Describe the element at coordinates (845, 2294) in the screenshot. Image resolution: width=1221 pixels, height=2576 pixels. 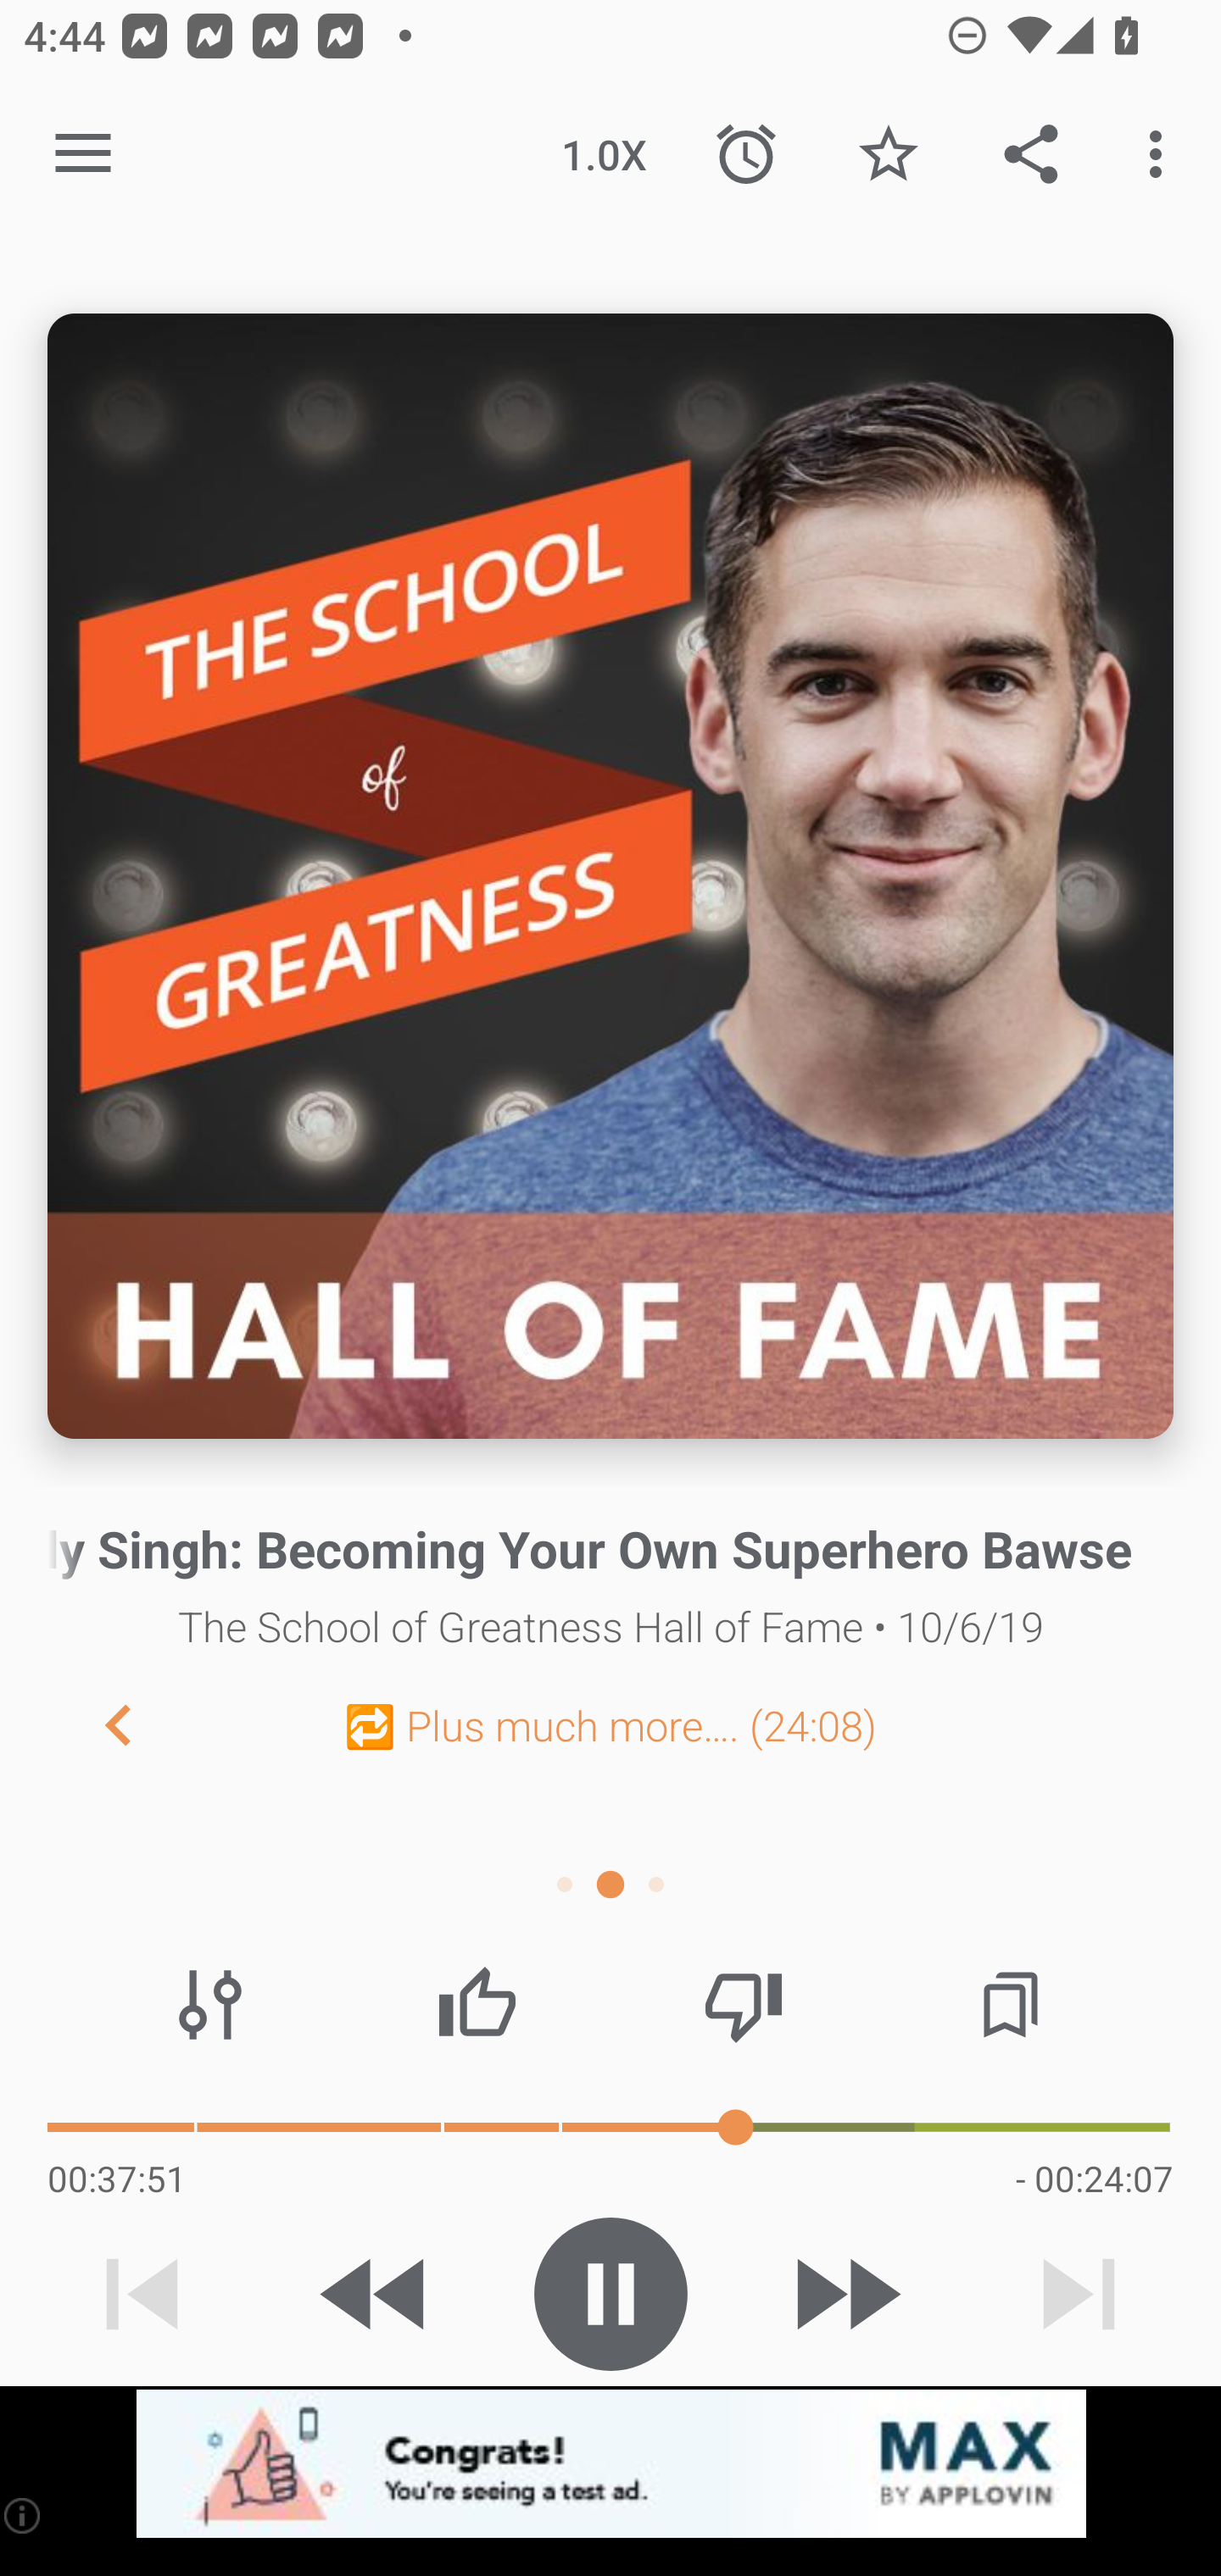
I see `Skip 30s forward` at that location.